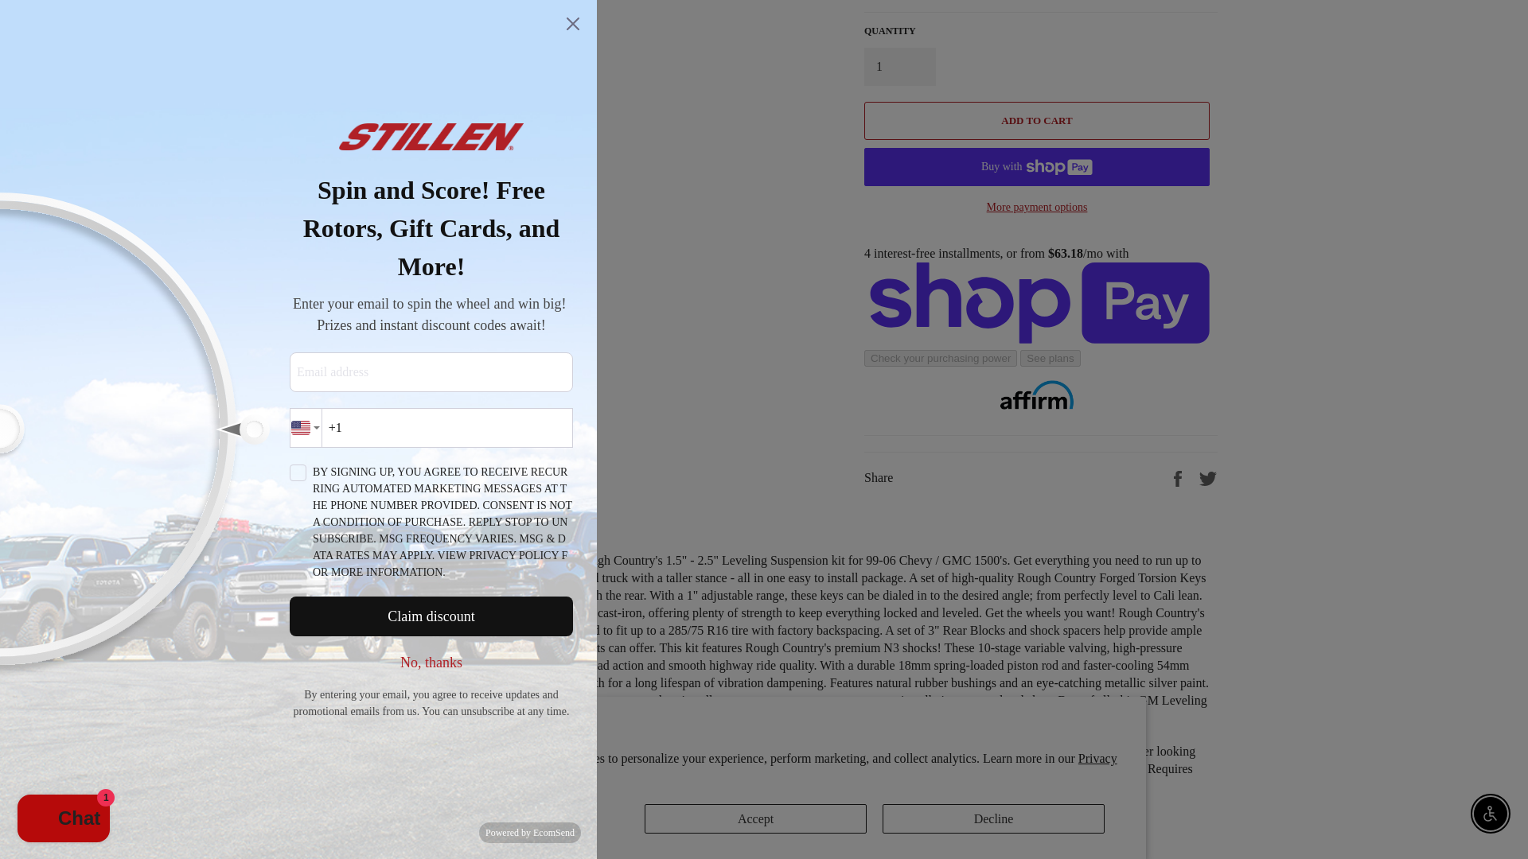  I want to click on Manage preferences, so click(517, 259).